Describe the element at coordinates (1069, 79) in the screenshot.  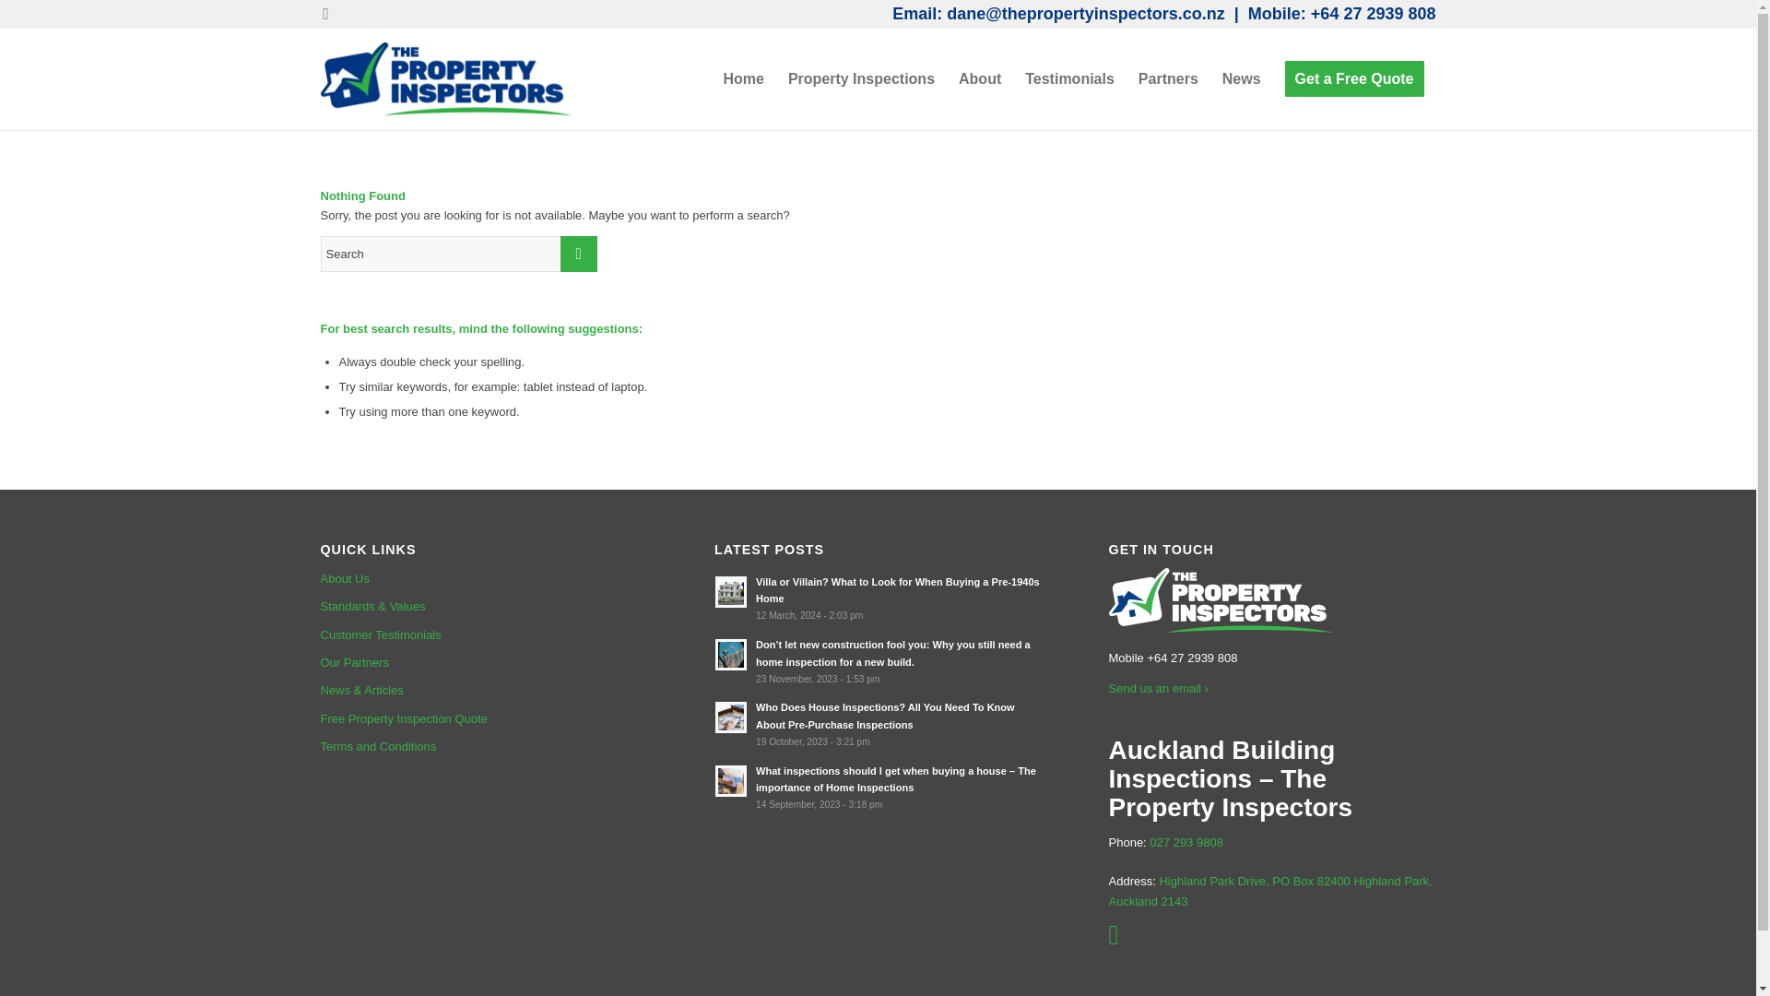
I see `Testimonials` at that location.